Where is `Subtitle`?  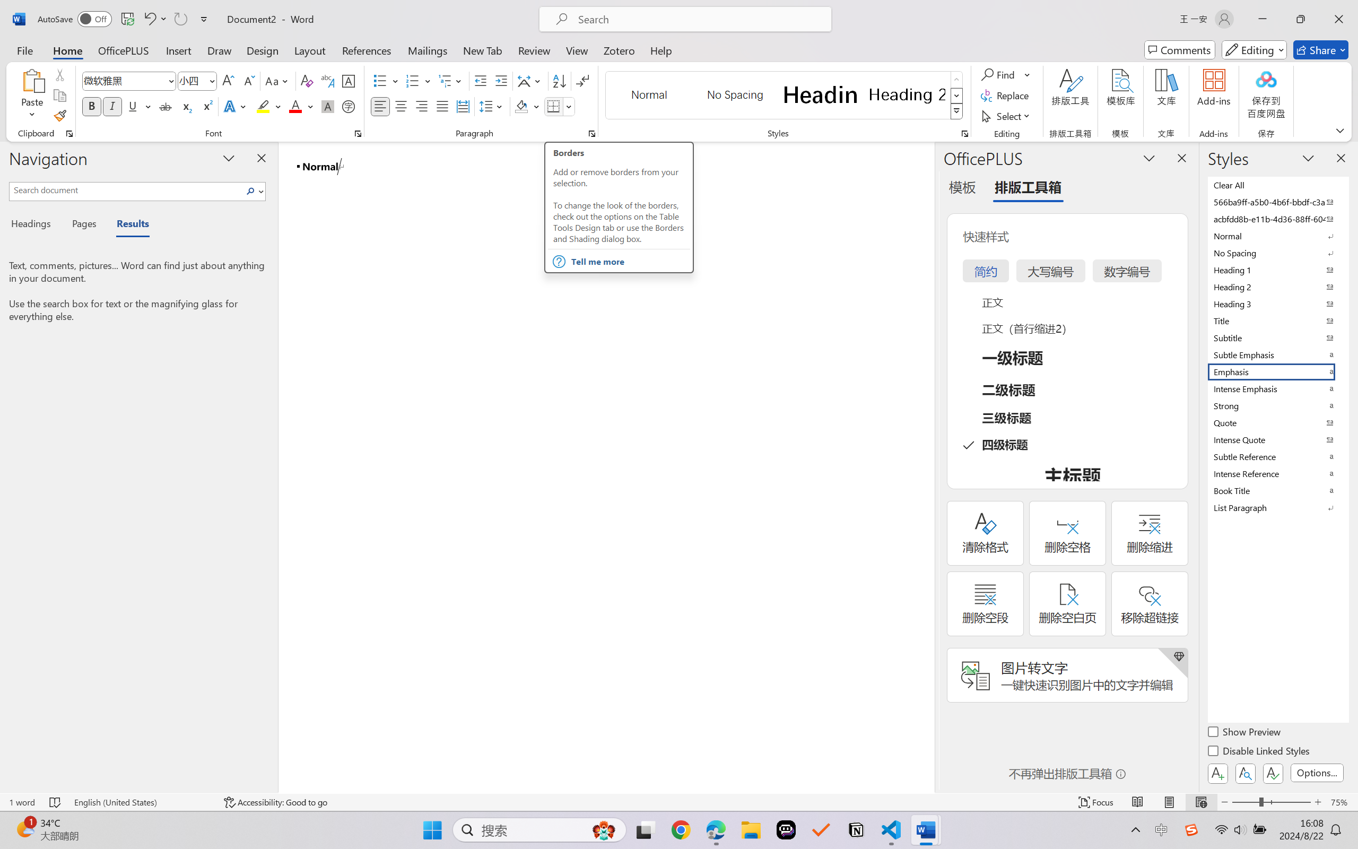
Subtitle is located at coordinates (1277, 337).